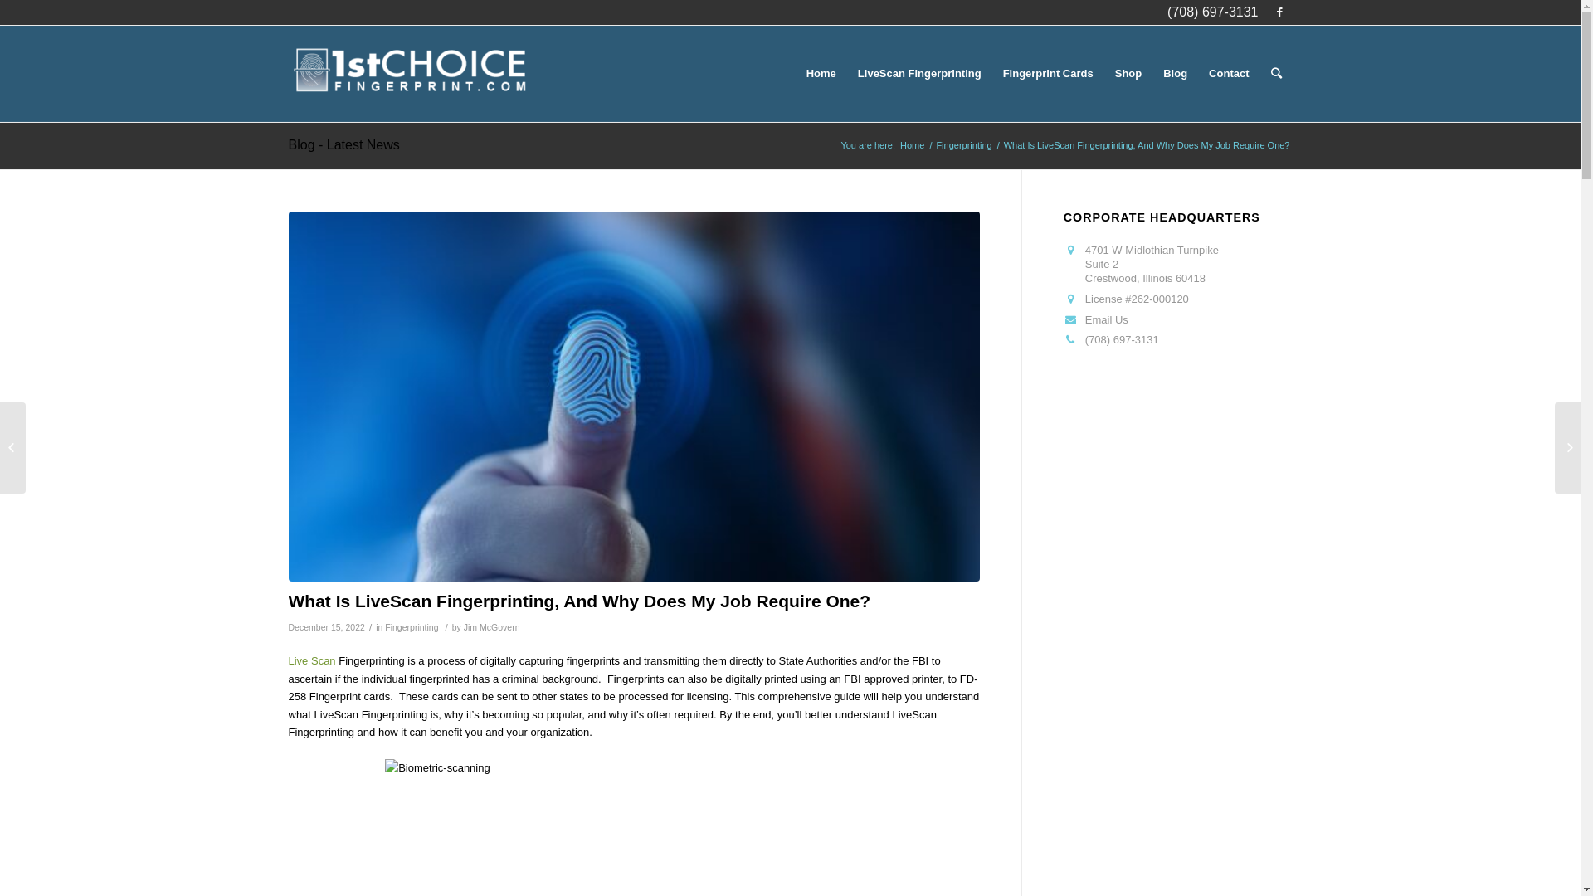 The image size is (1593, 896). I want to click on Facebook, so click(1280, 12).